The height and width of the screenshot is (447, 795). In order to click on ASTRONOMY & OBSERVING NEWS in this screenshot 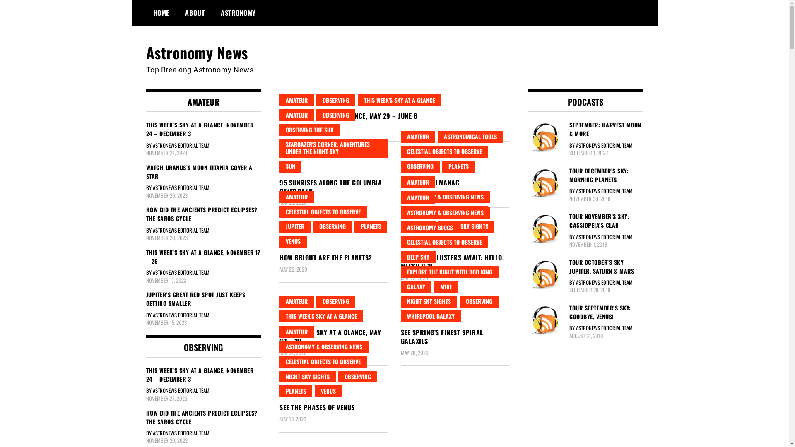, I will do `click(446, 213)`.